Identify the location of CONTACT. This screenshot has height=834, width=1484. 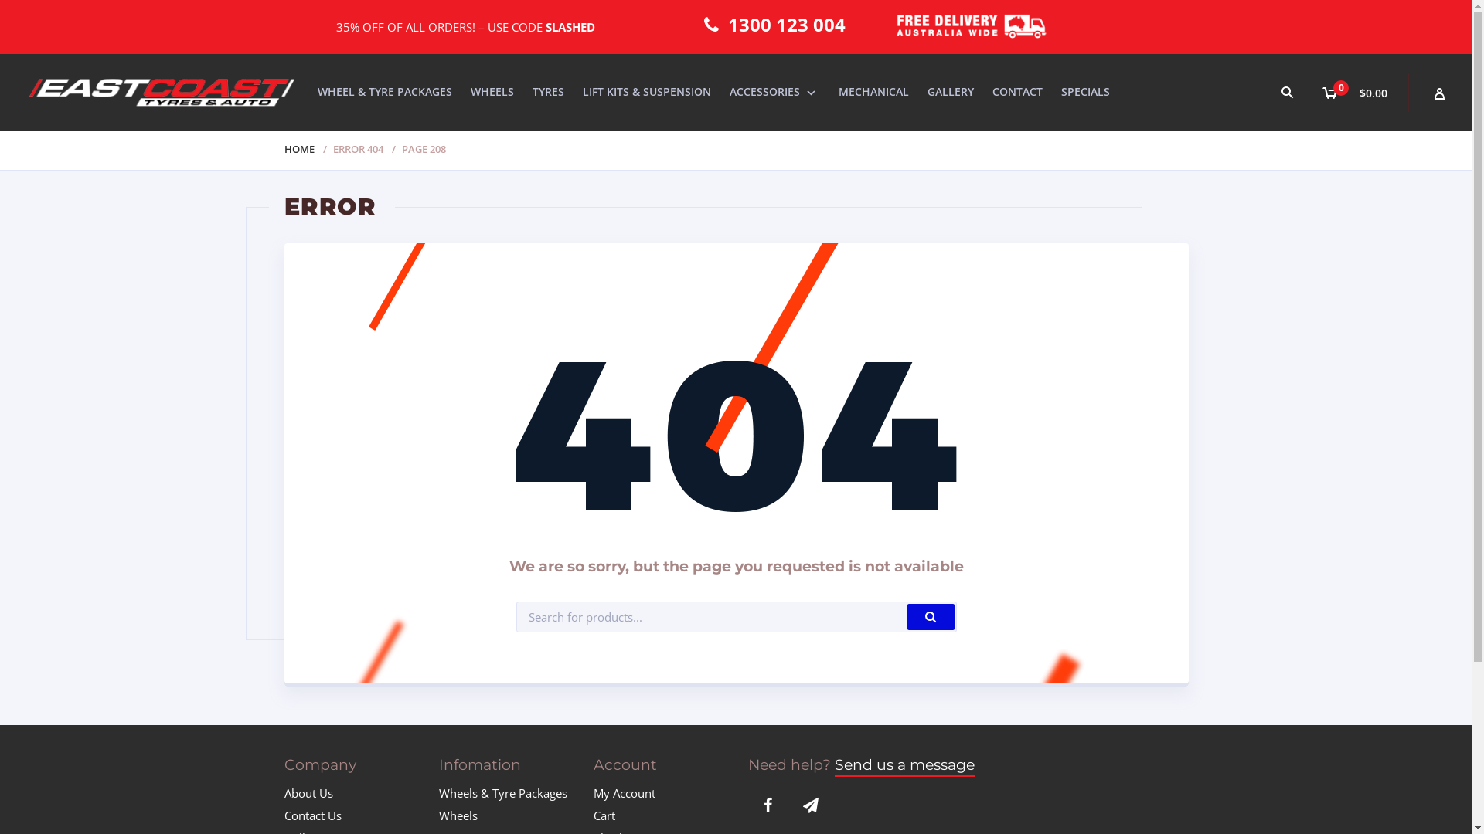
(1017, 92).